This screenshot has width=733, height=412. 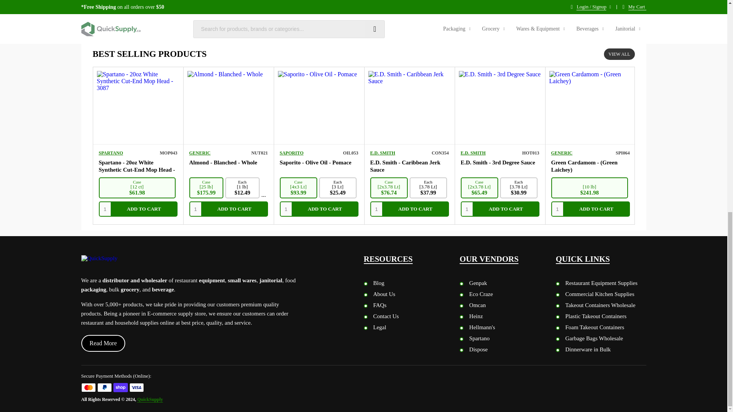 I want to click on Almond - Blanched - Whole, so click(x=223, y=163).